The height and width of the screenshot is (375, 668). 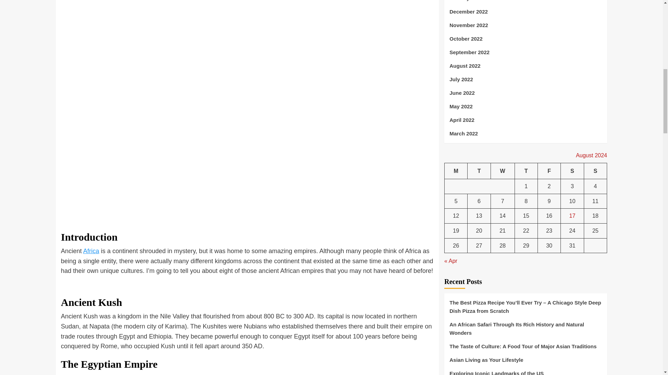 I want to click on Africa, so click(x=91, y=251).